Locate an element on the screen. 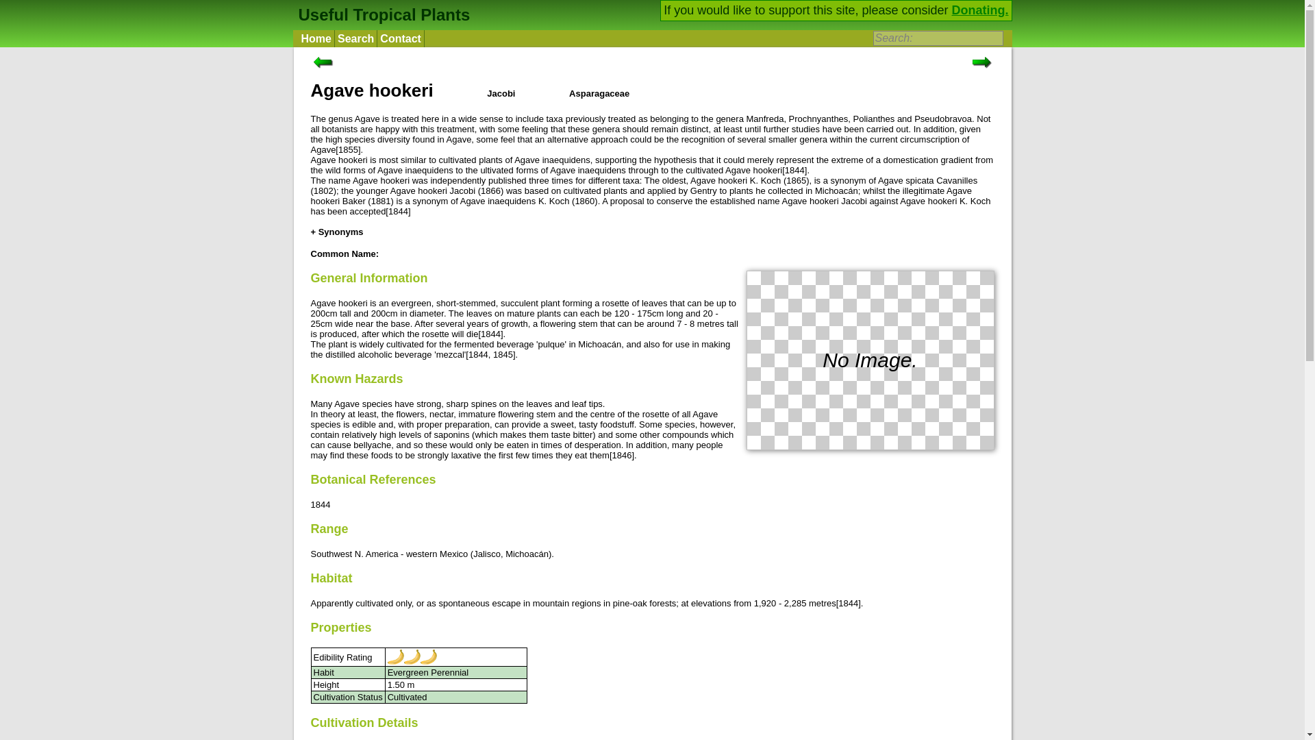 This screenshot has height=740, width=1315. 1844 is located at coordinates (397, 211).